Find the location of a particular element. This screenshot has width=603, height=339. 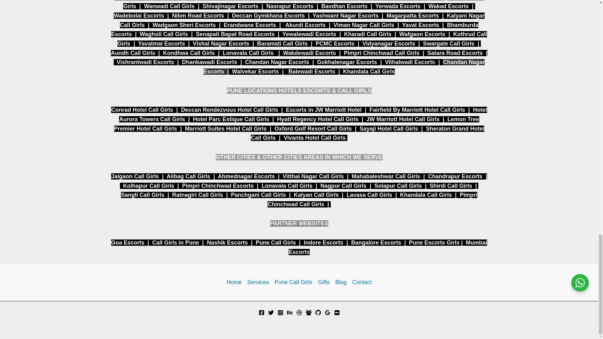

Wanwadi Call Girls is located at coordinates (169, 6).